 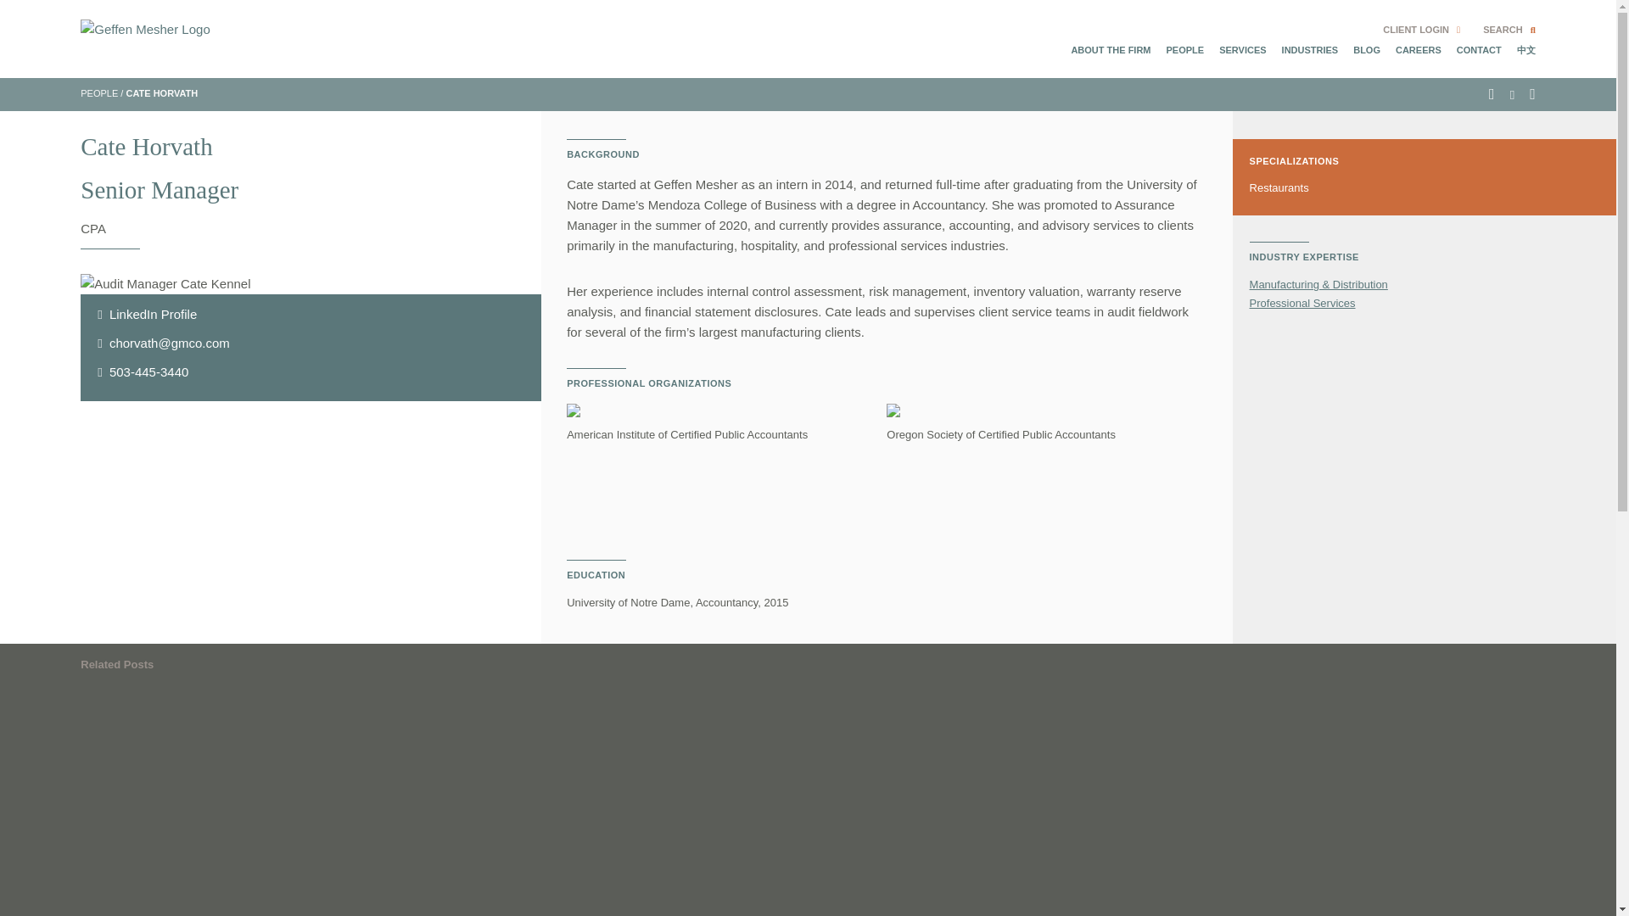 What do you see at coordinates (1110, 49) in the screenshot?
I see `ABOUT THE FIRM` at bounding box center [1110, 49].